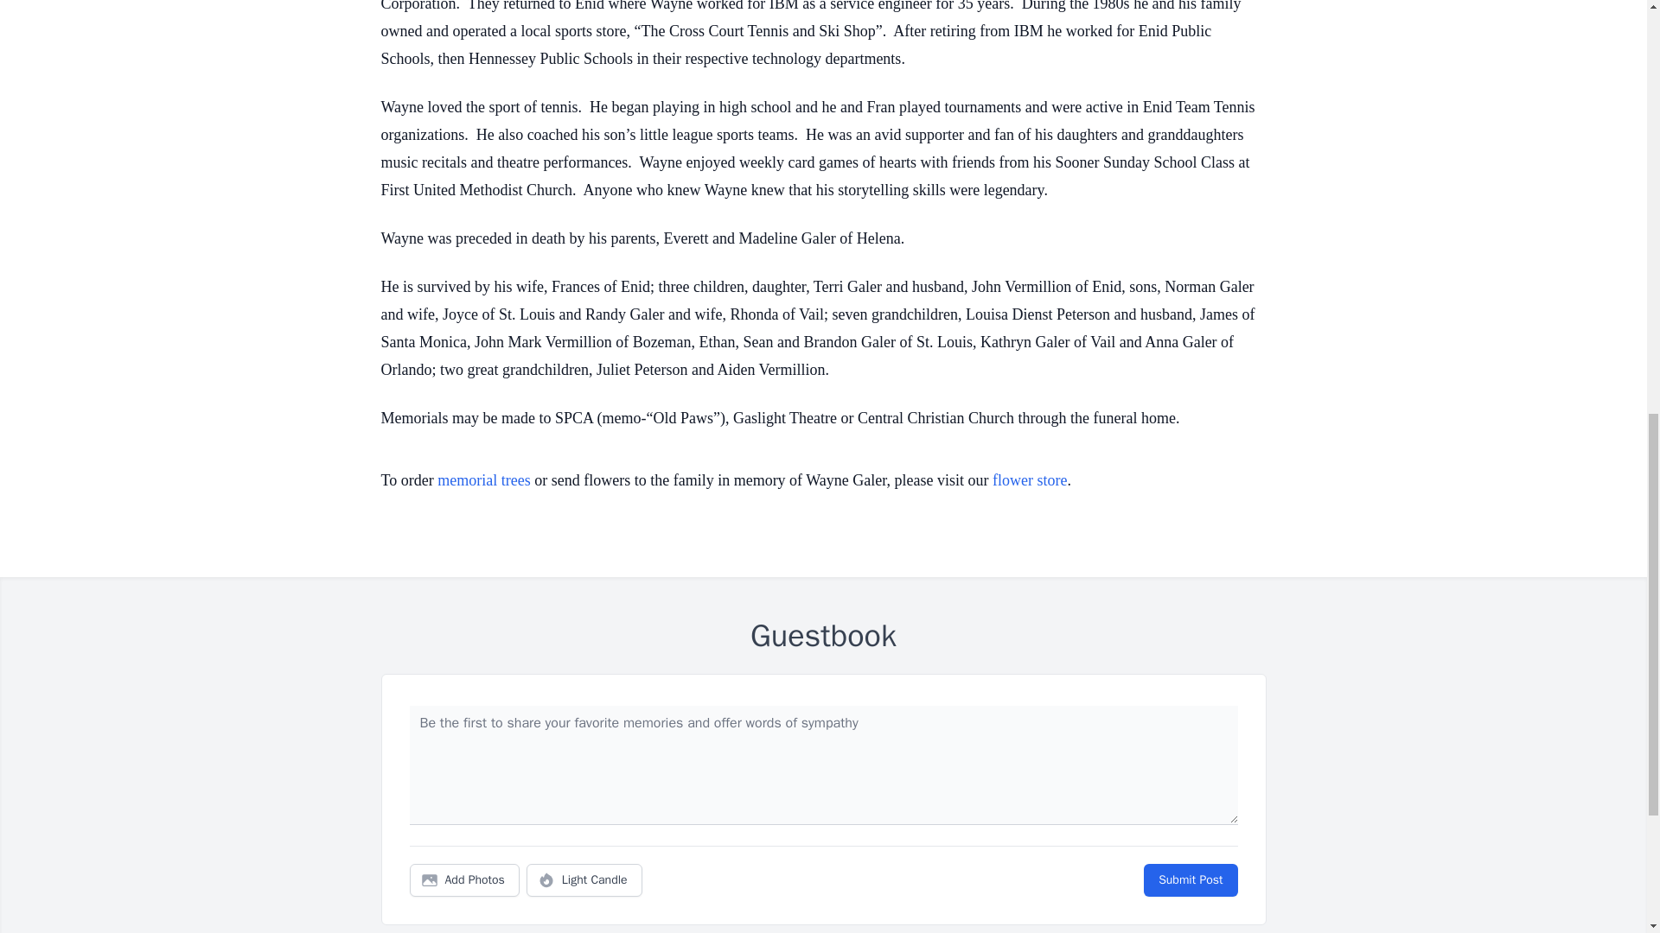  I want to click on Submit Post, so click(1190, 879).